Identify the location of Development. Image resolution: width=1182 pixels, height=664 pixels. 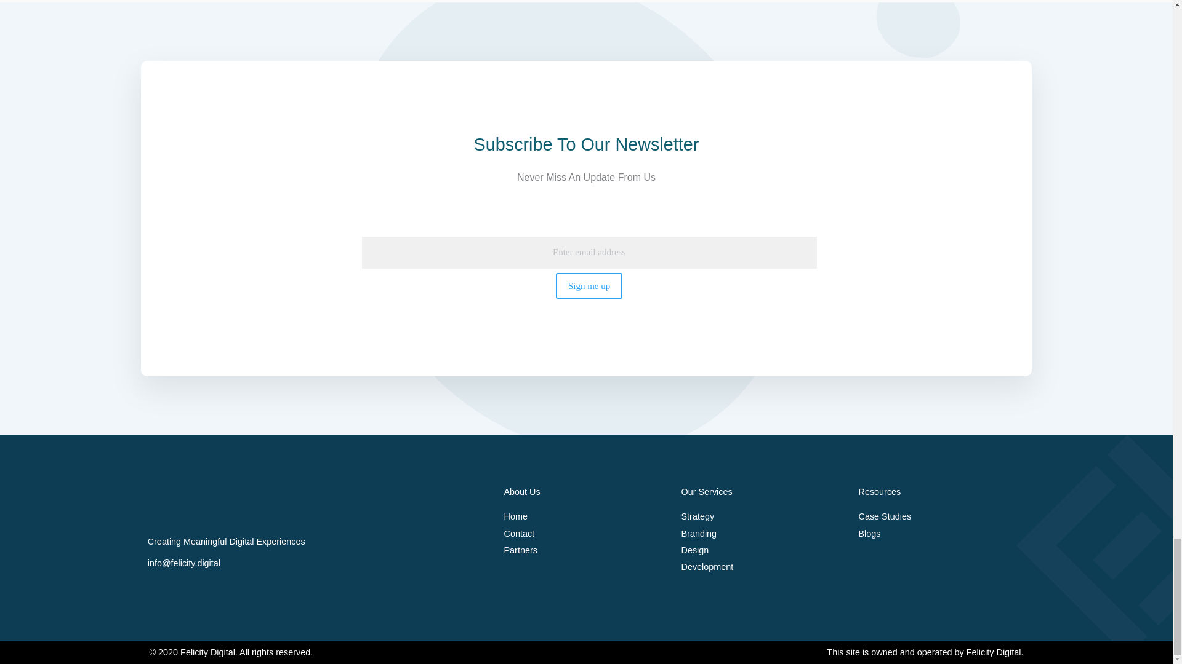
(763, 567).